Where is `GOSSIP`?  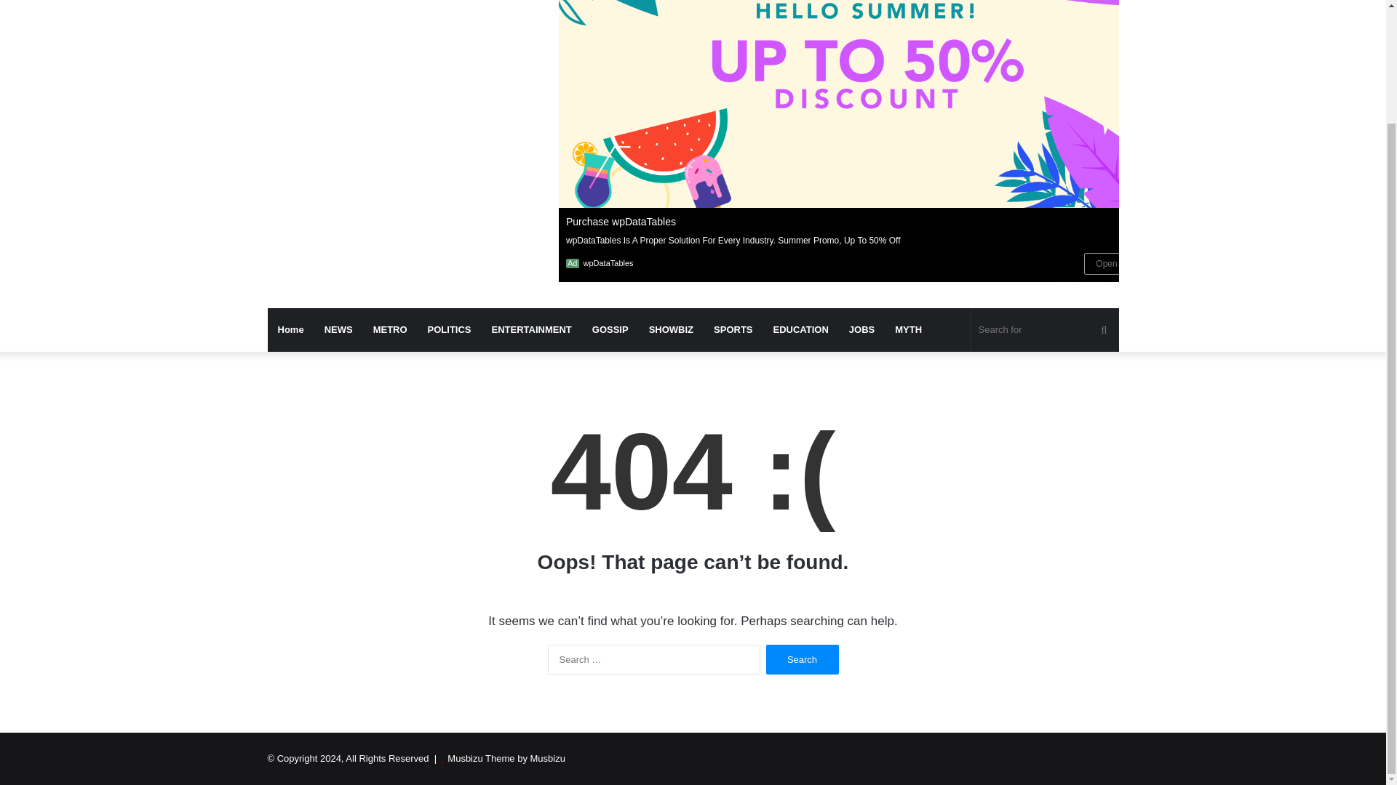
GOSSIP is located at coordinates (610, 330).